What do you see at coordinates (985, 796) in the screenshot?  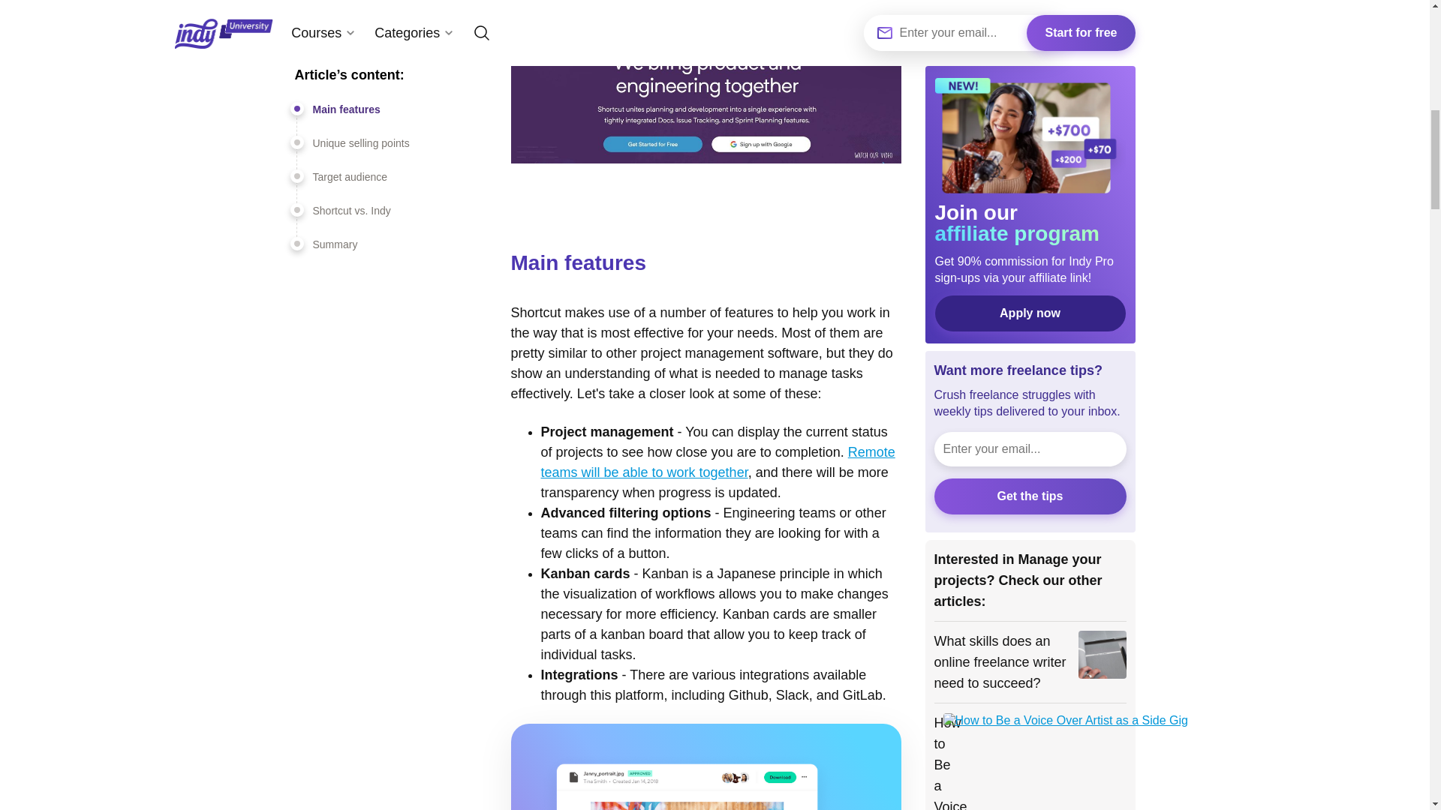 I see `Be more productive` at bounding box center [985, 796].